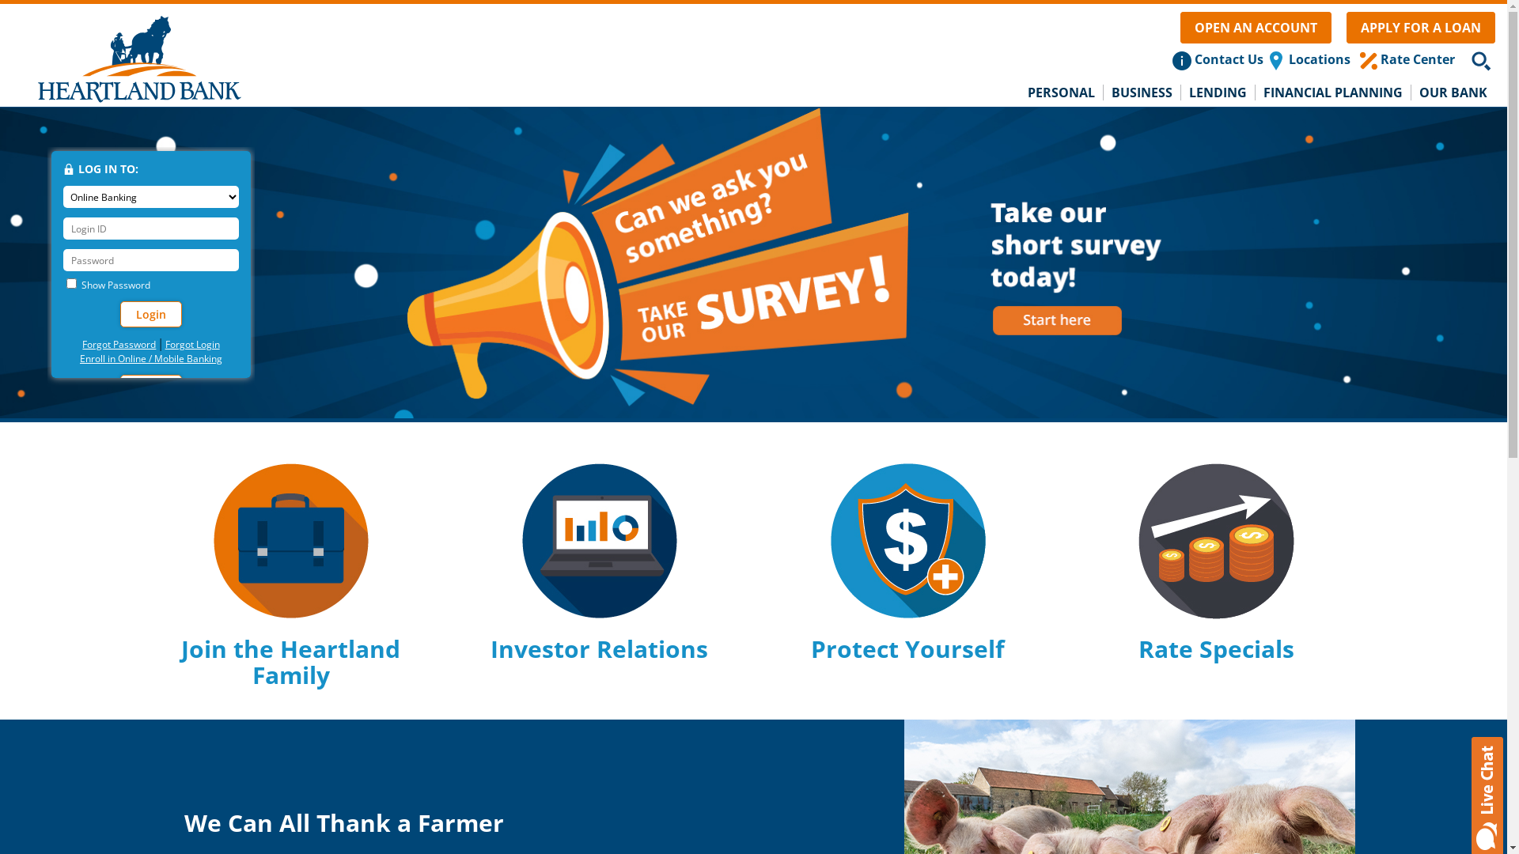 The height and width of the screenshot is (854, 1519). What do you see at coordinates (1062, 93) in the screenshot?
I see `PERSONAL` at bounding box center [1062, 93].